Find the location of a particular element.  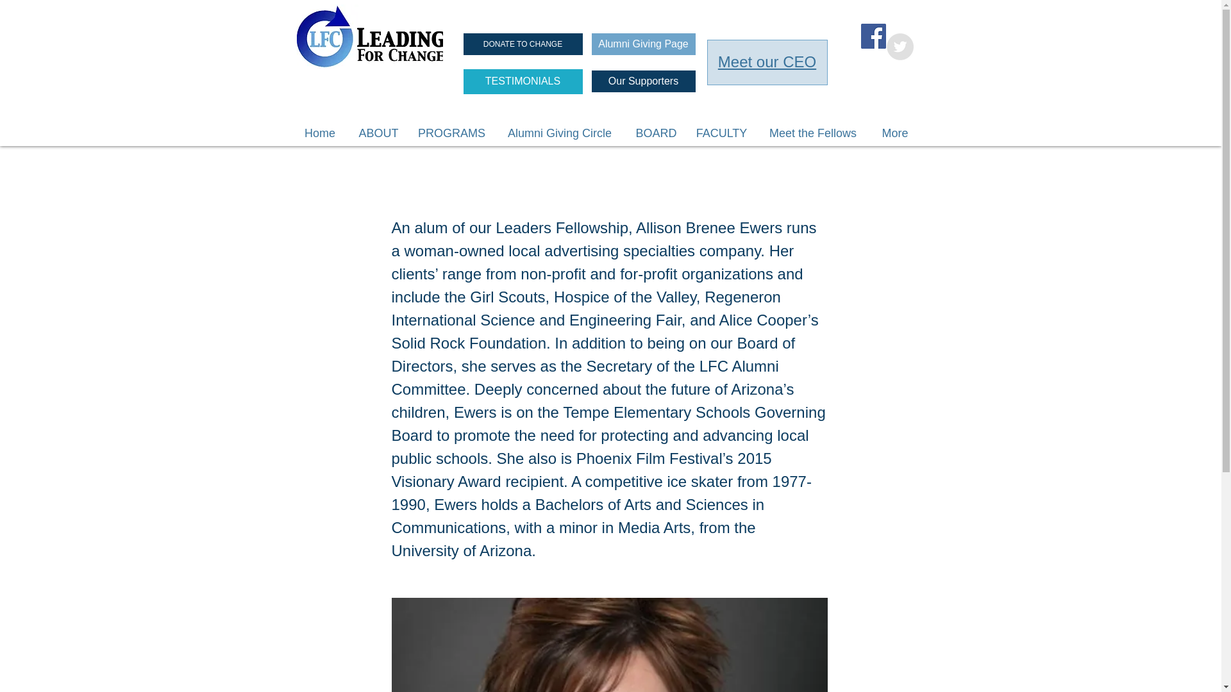

Home is located at coordinates (321, 133).